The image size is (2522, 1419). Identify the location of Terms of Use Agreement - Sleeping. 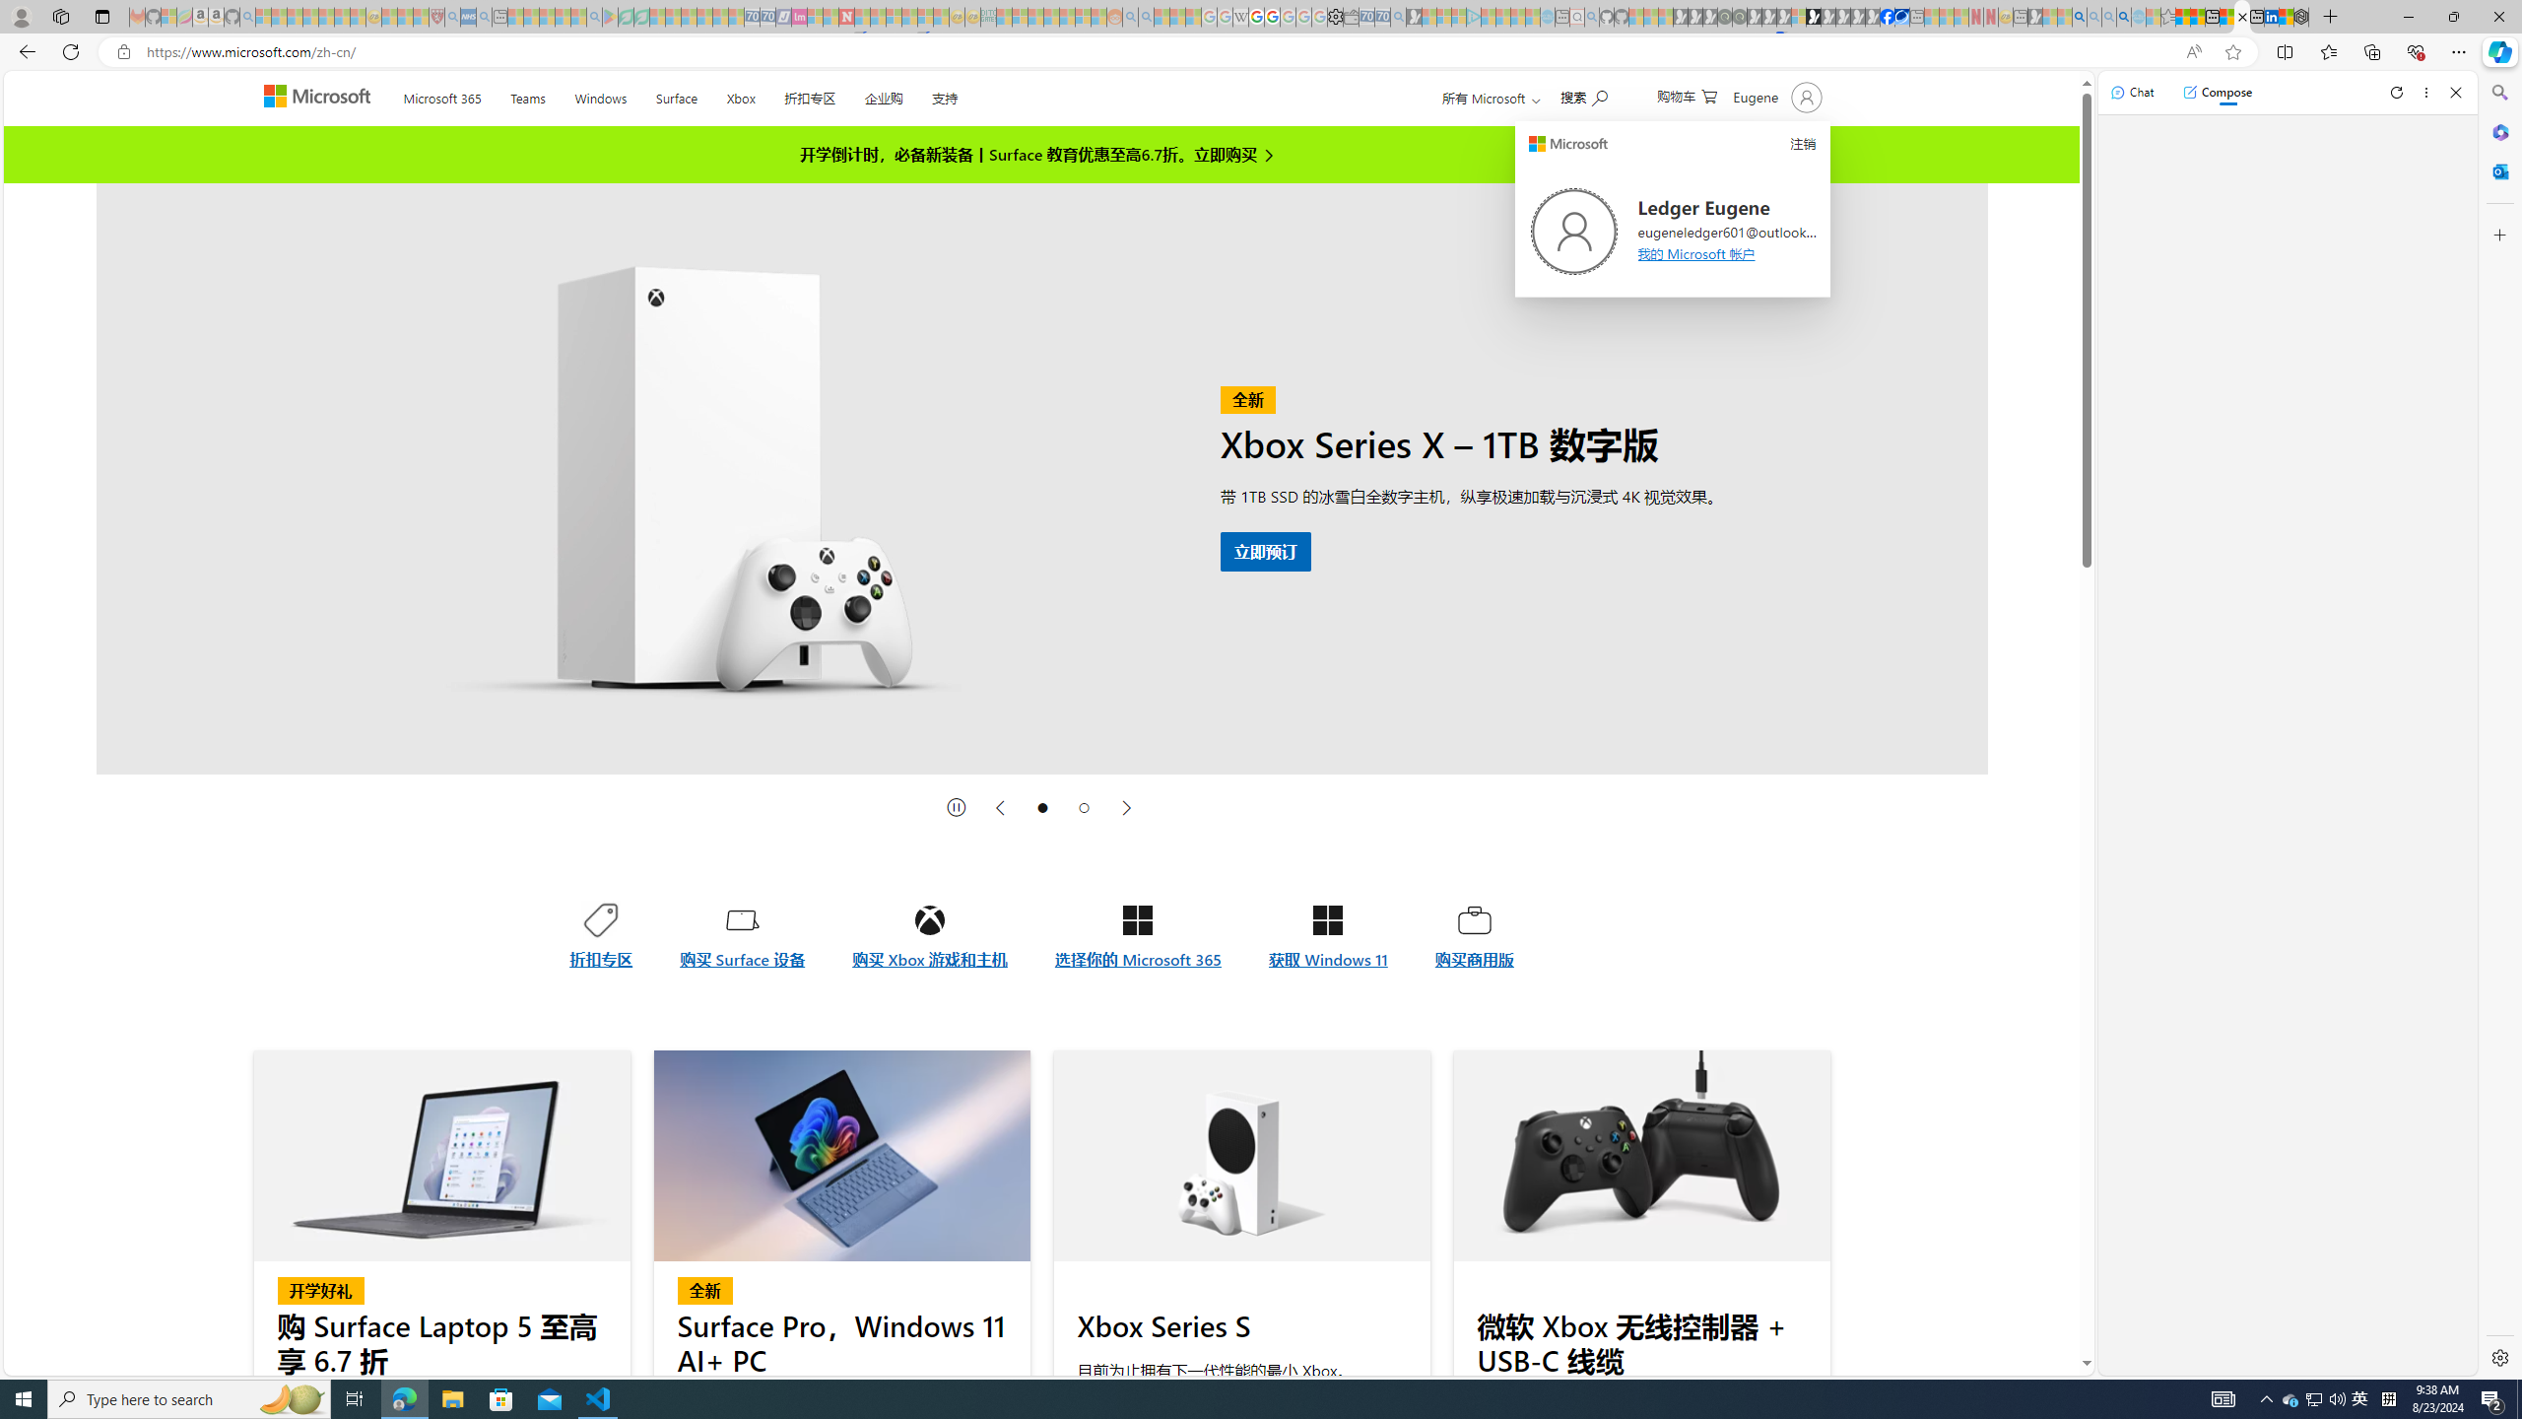
(627, 17).